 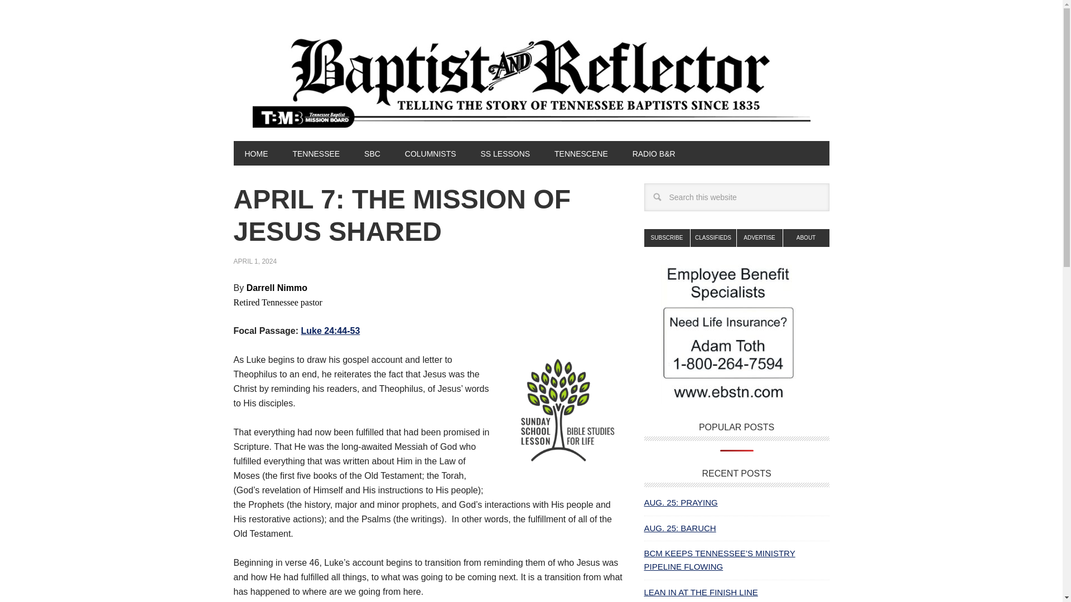 I want to click on SS LESSONS, so click(x=504, y=153).